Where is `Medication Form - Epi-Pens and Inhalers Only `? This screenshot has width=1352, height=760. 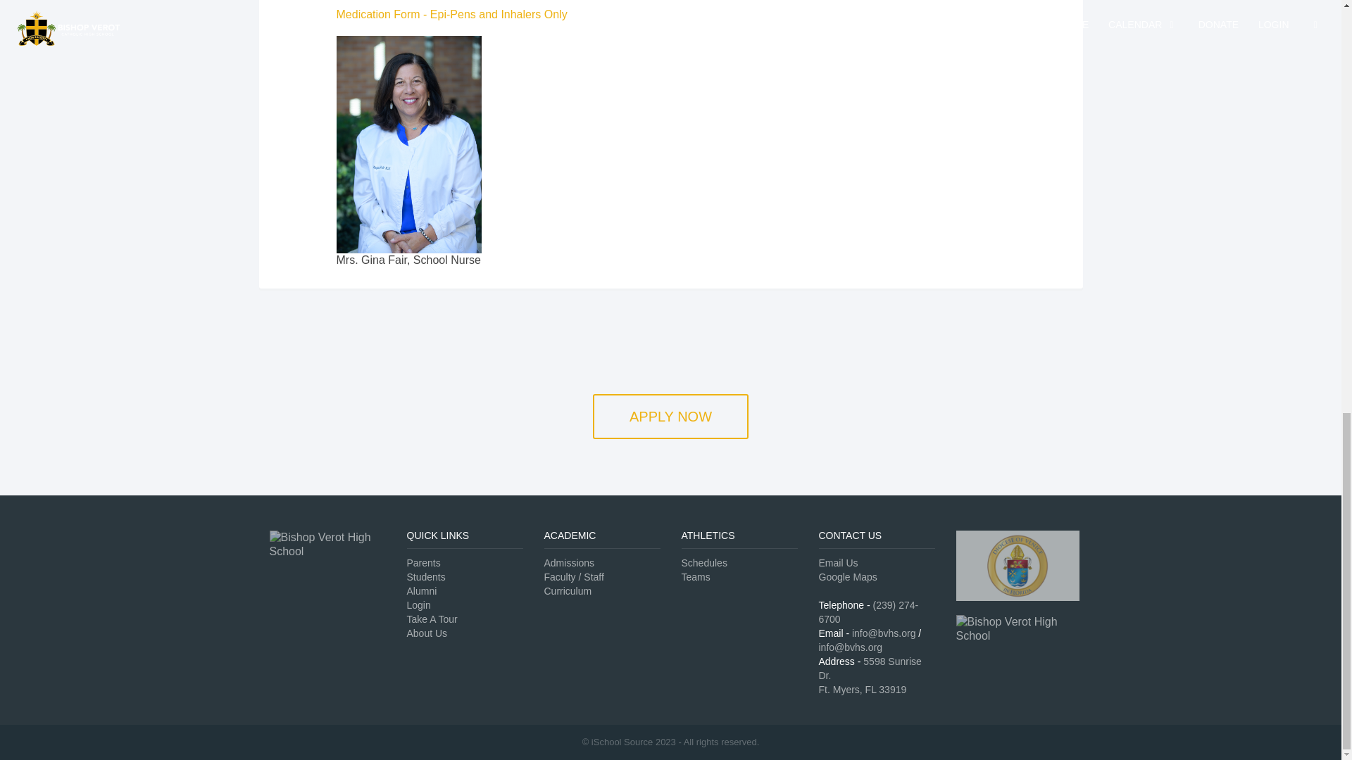 Medication Form - Epi-Pens and Inhalers Only  is located at coordinates (453, 14).